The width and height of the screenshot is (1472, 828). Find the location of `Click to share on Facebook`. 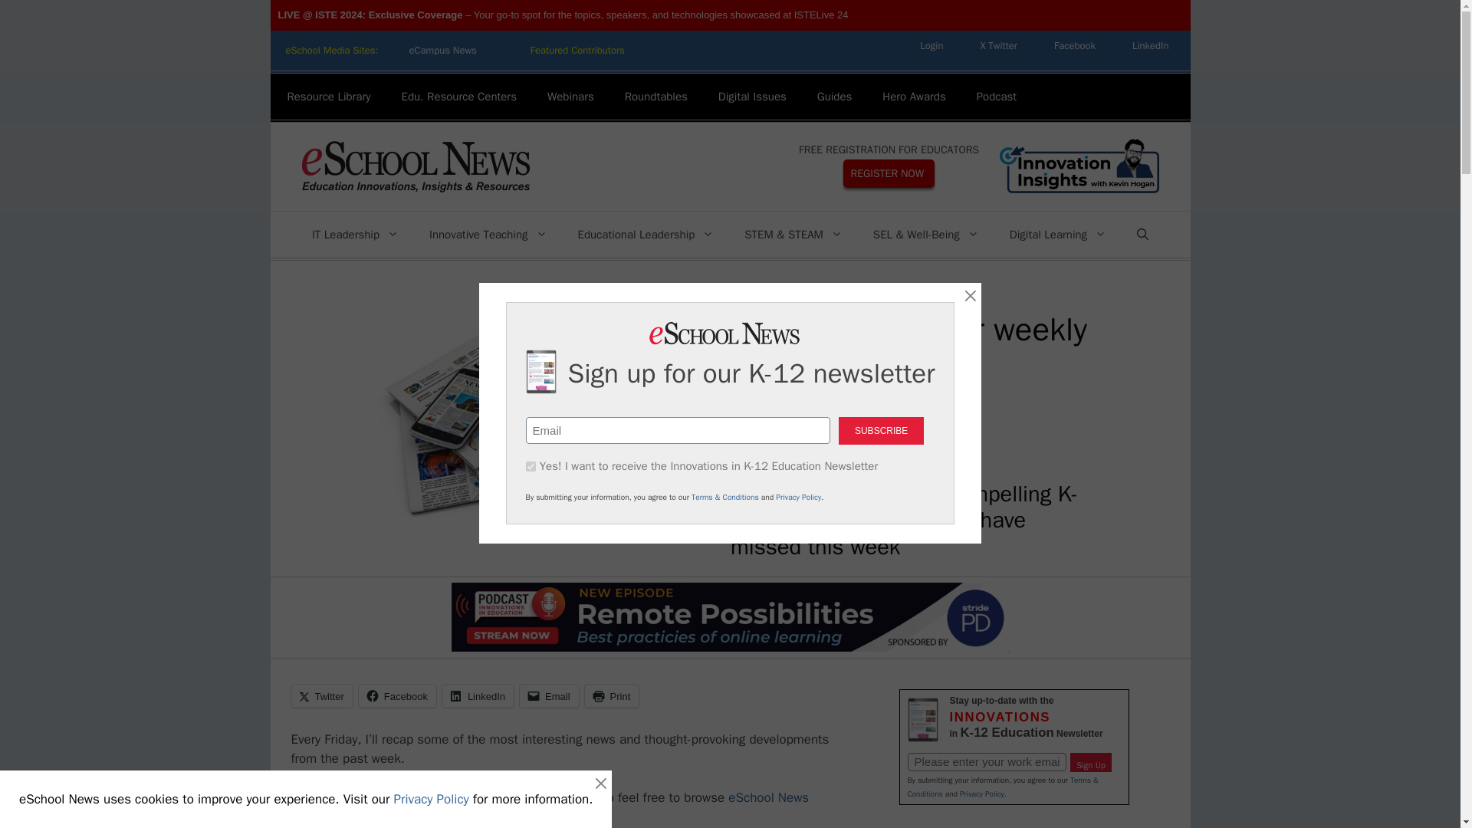

Click to share on Facebook is located at coordinates (397, 696).